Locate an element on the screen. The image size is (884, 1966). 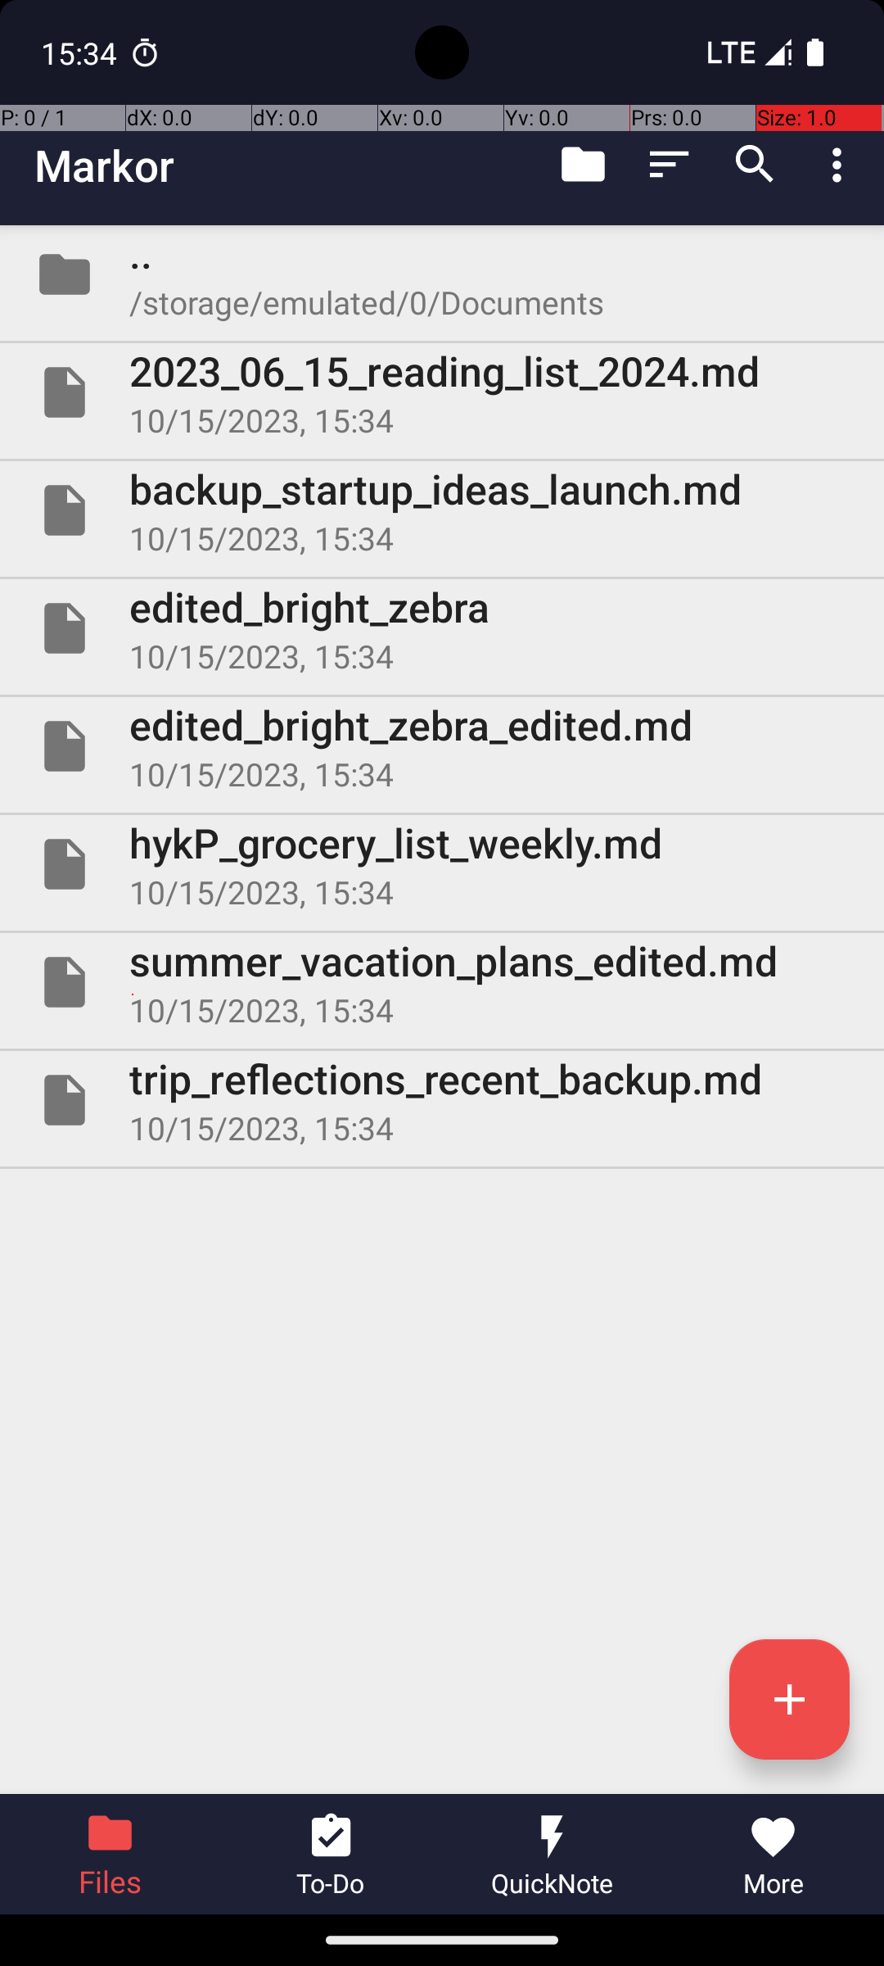
File hykP_grocery_list_weekly.md  is located at coordinates (442, 864).